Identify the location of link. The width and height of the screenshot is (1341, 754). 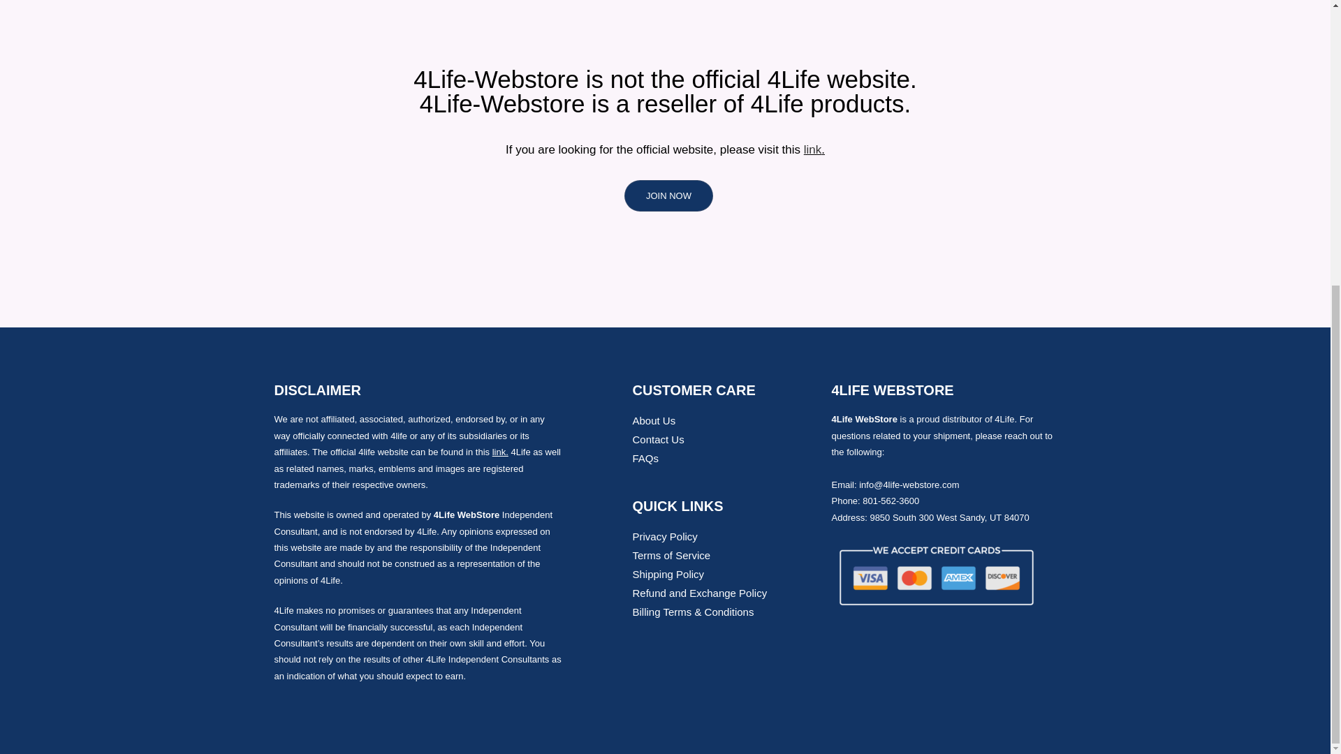
(812, 149).